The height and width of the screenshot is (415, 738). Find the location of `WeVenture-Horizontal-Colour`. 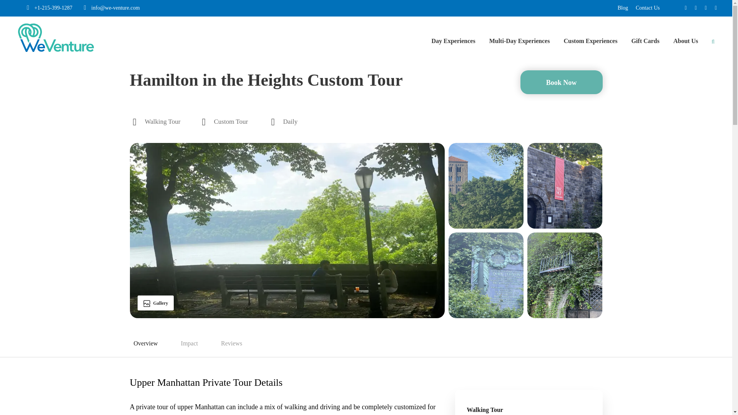

WeVenture-Horizontal-Colour is located at coordinates (56, 38).